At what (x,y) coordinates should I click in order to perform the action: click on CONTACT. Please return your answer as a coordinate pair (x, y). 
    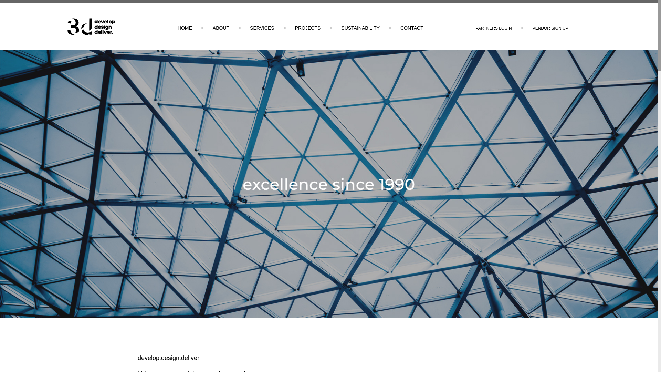
    Looking at the image, I should click on (412, 28).